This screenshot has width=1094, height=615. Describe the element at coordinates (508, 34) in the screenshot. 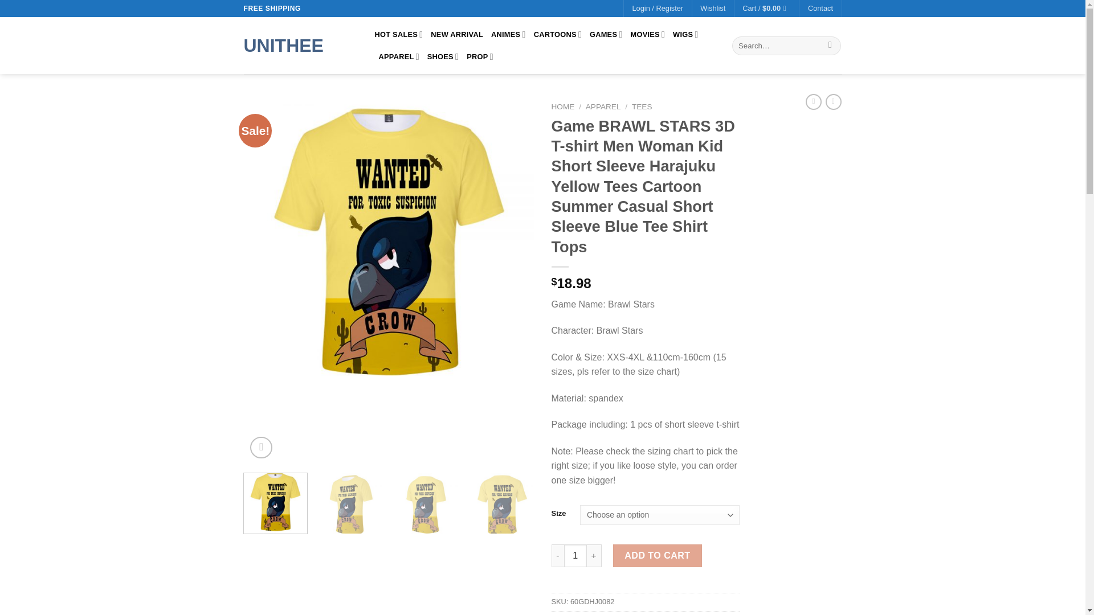

I see `ANIMES` at that location.